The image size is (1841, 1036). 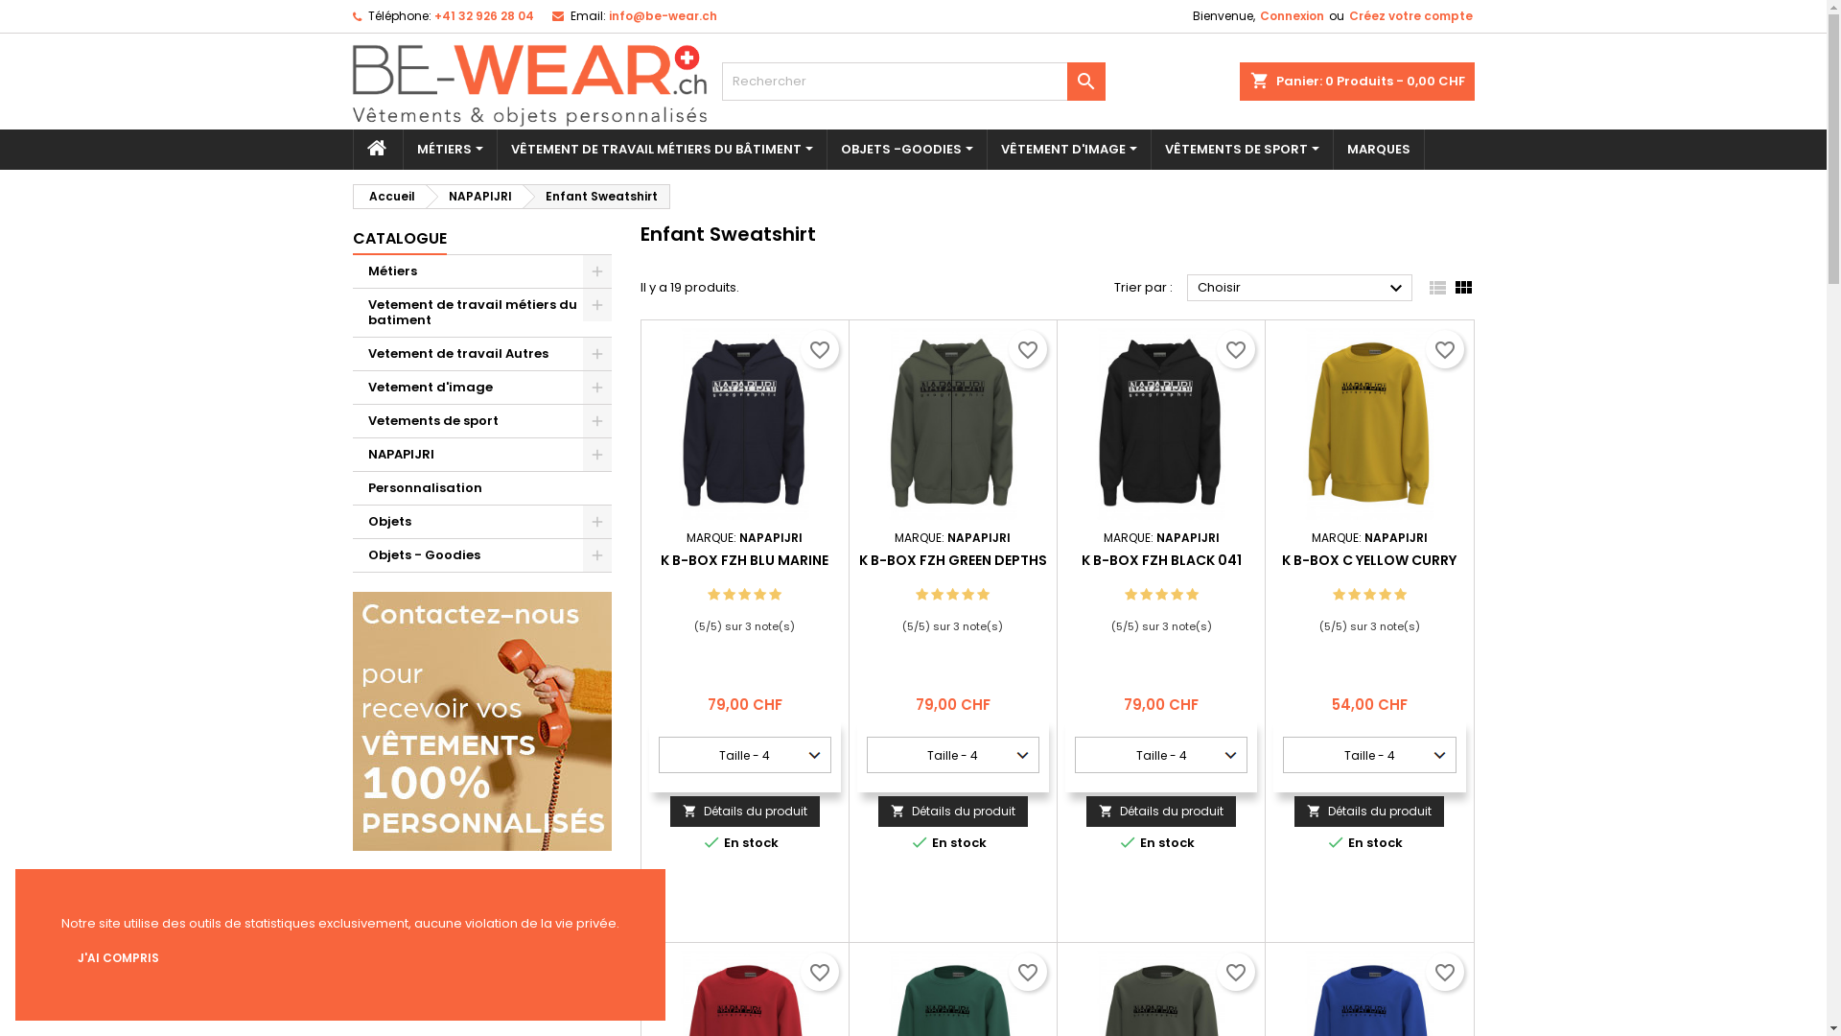 I want to click on 3, so click(x=1369, y=595).